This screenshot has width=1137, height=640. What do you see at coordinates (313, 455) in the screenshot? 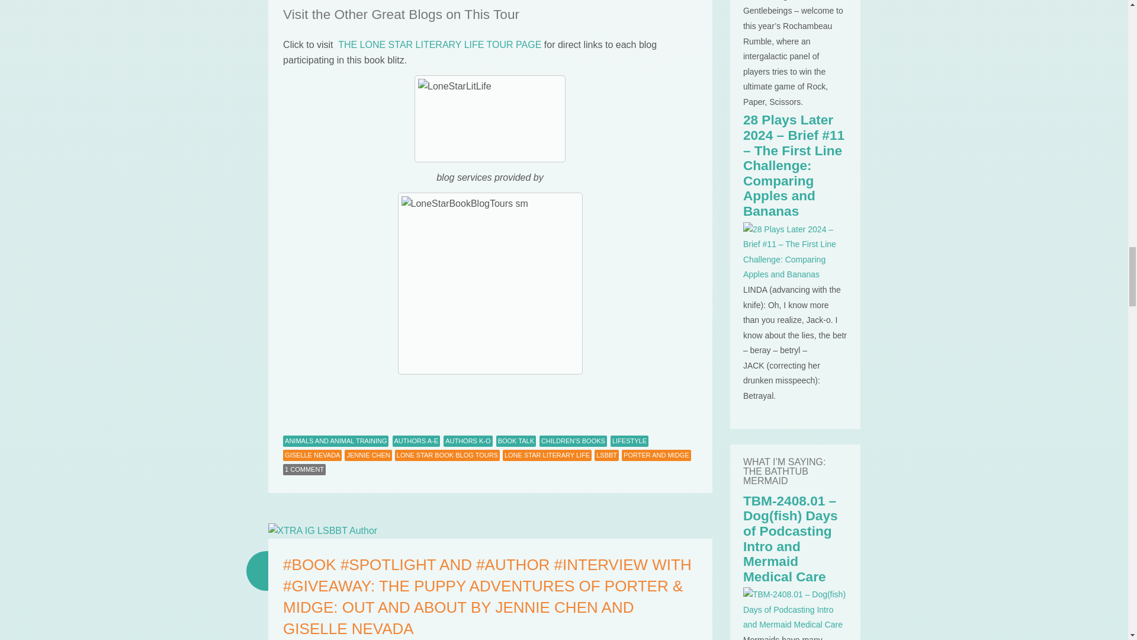
I see `GISELLE NEVADA` at bounding box center [313, 455].